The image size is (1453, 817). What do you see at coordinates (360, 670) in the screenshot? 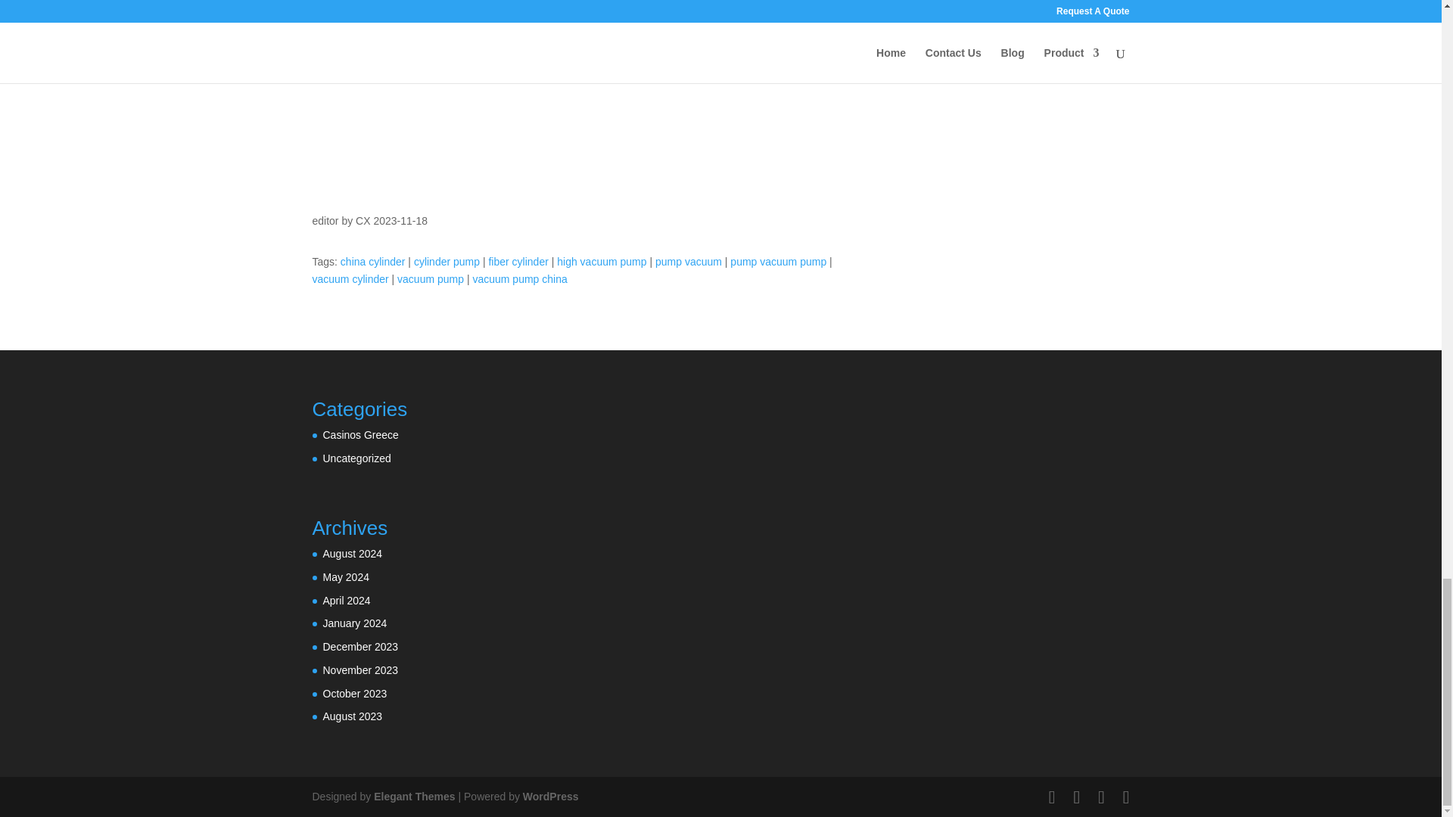
I see `November 2023` at bounding box center [360, 670].